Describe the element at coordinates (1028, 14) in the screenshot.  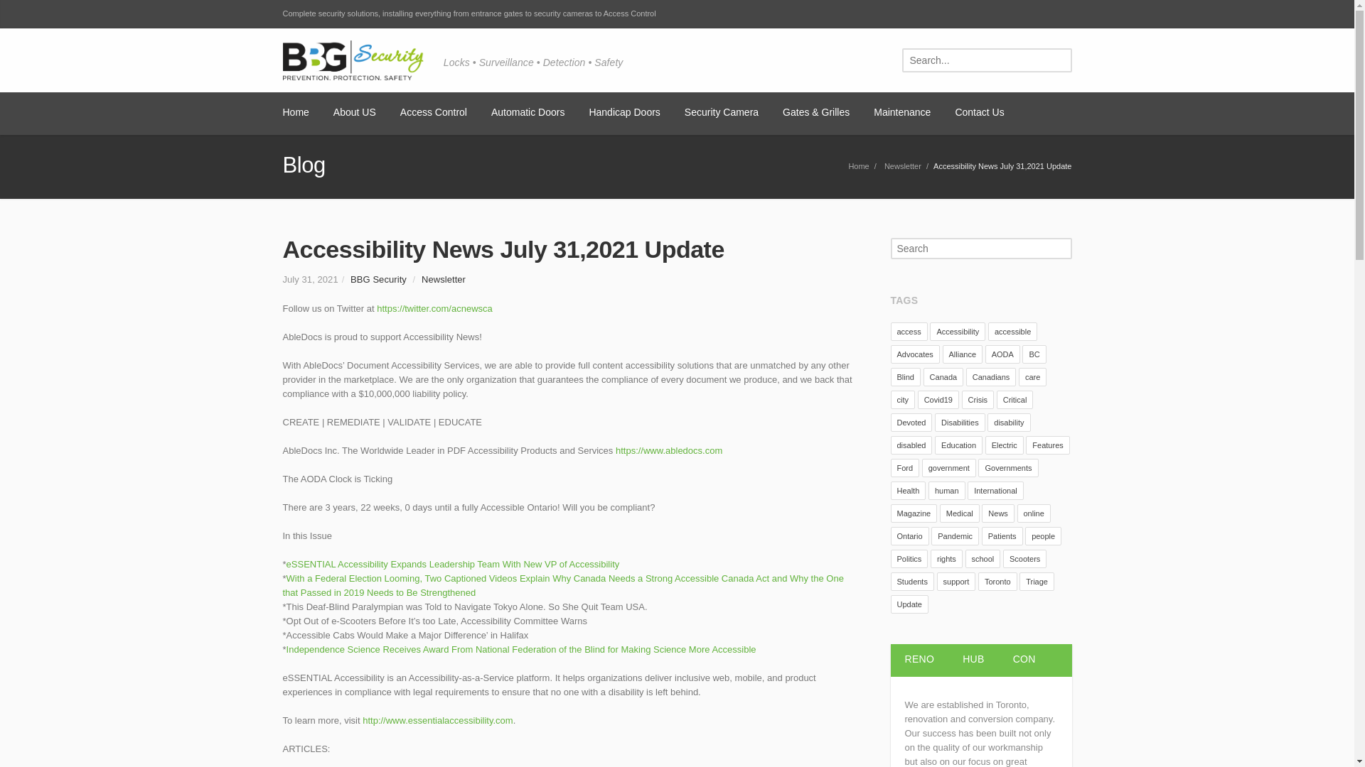
I see `E-mail` at that location.